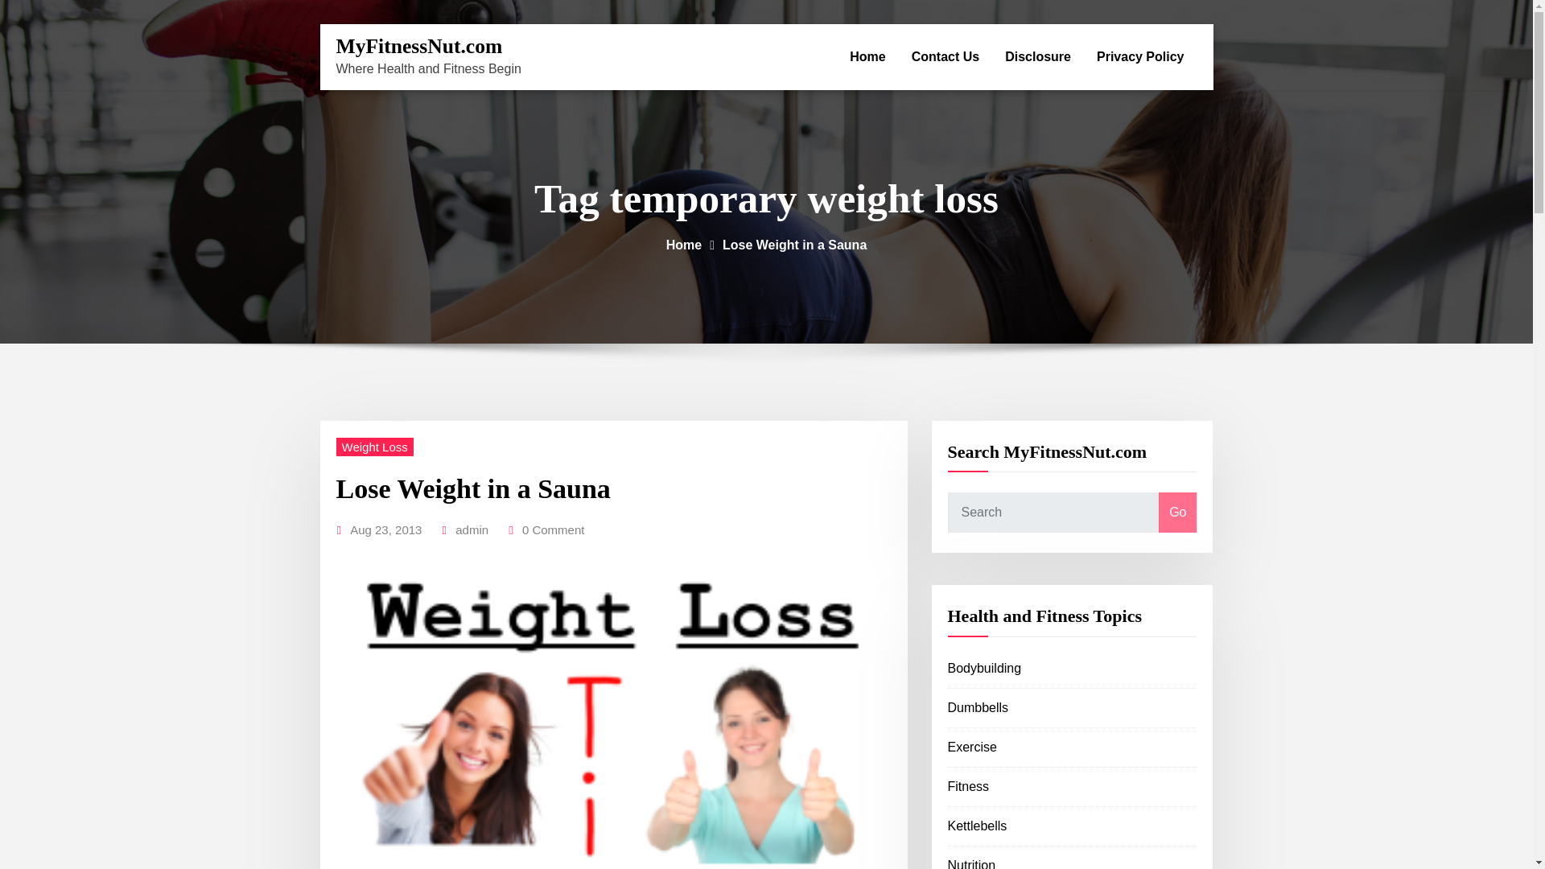 The image size is (1545, 869). Describe the element at coordinates (977, 826) in the screenshot. I see `Kettlebells` at that location.